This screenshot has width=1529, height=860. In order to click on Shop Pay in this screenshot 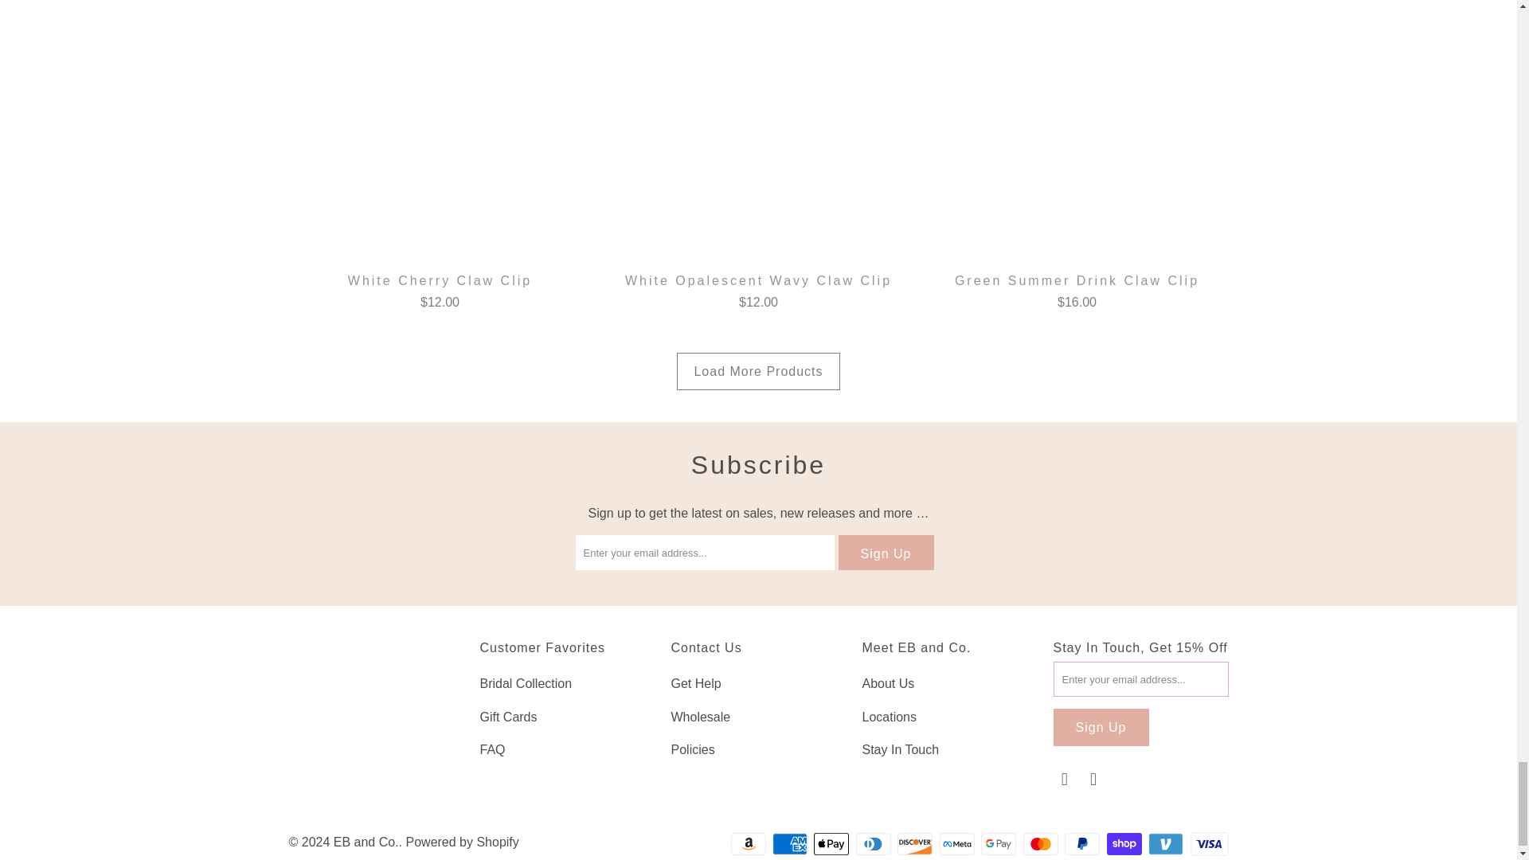, I will do `click(1126, 844)`.